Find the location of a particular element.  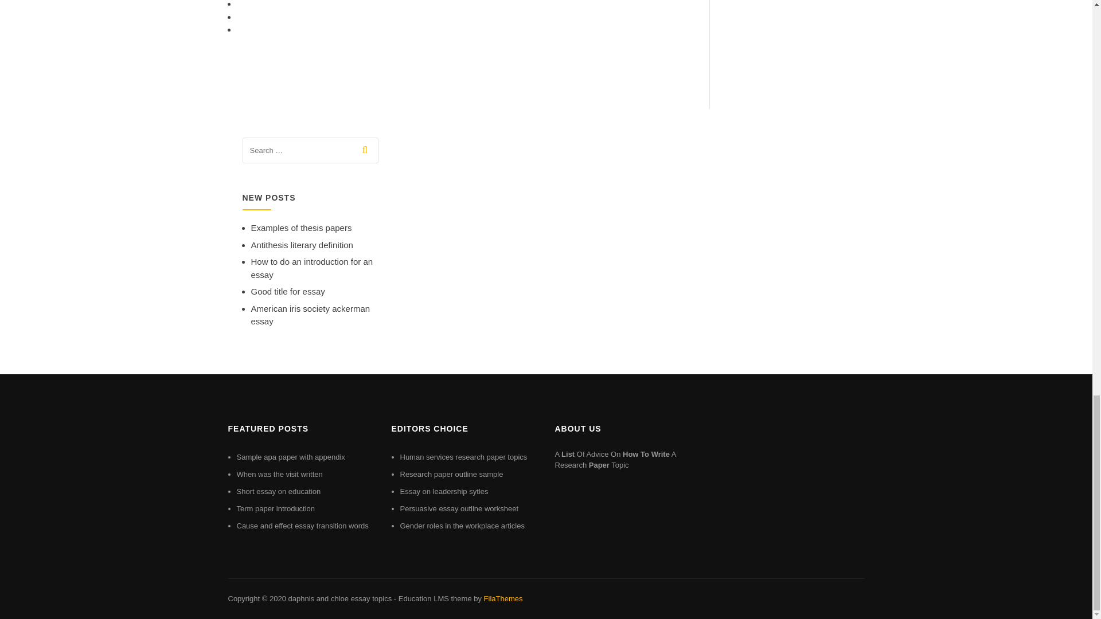

Cause and effect essay transition words is located at coordinates (302, 526).